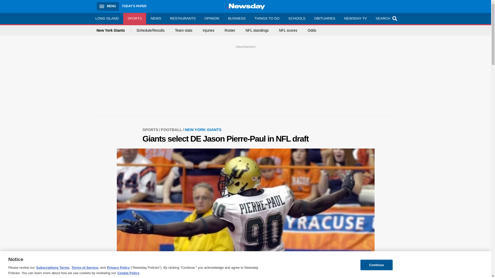 Image resolution: width=495 pixels, height=278 pixels. Describe the element at coordinates (107, 18) in the screenshot. I see `LONG ISLAND` at that location.